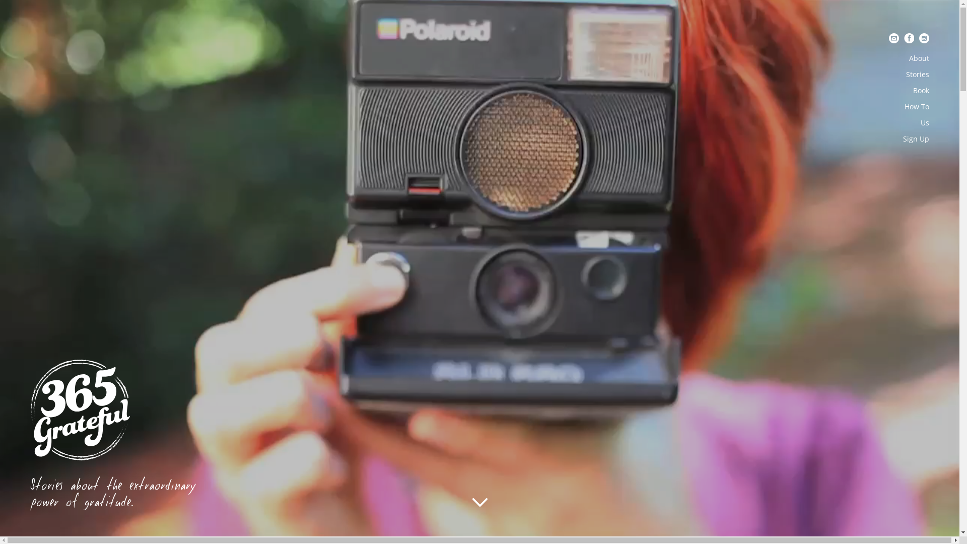 The height and width of the screenshot is (544, 967). Describe the element at coordinates (924, 38) in the screenshot. I see `Instagram` at that location.